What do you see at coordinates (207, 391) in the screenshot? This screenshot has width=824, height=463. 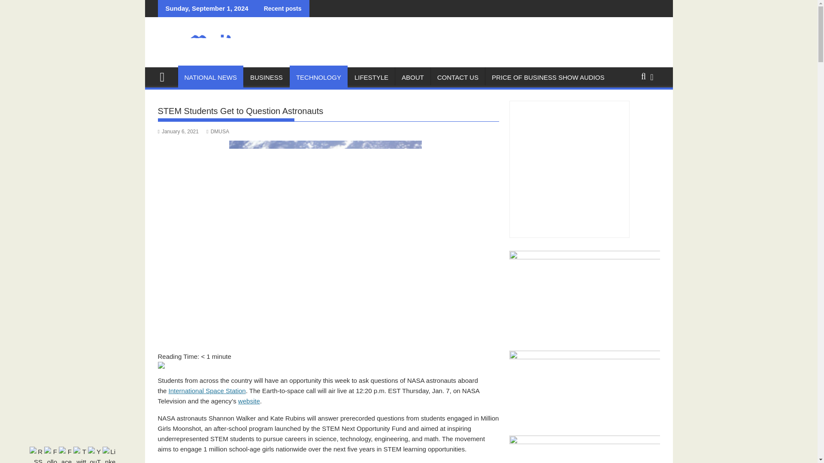 I see `International Space Station` at bounding box center [207, 391].